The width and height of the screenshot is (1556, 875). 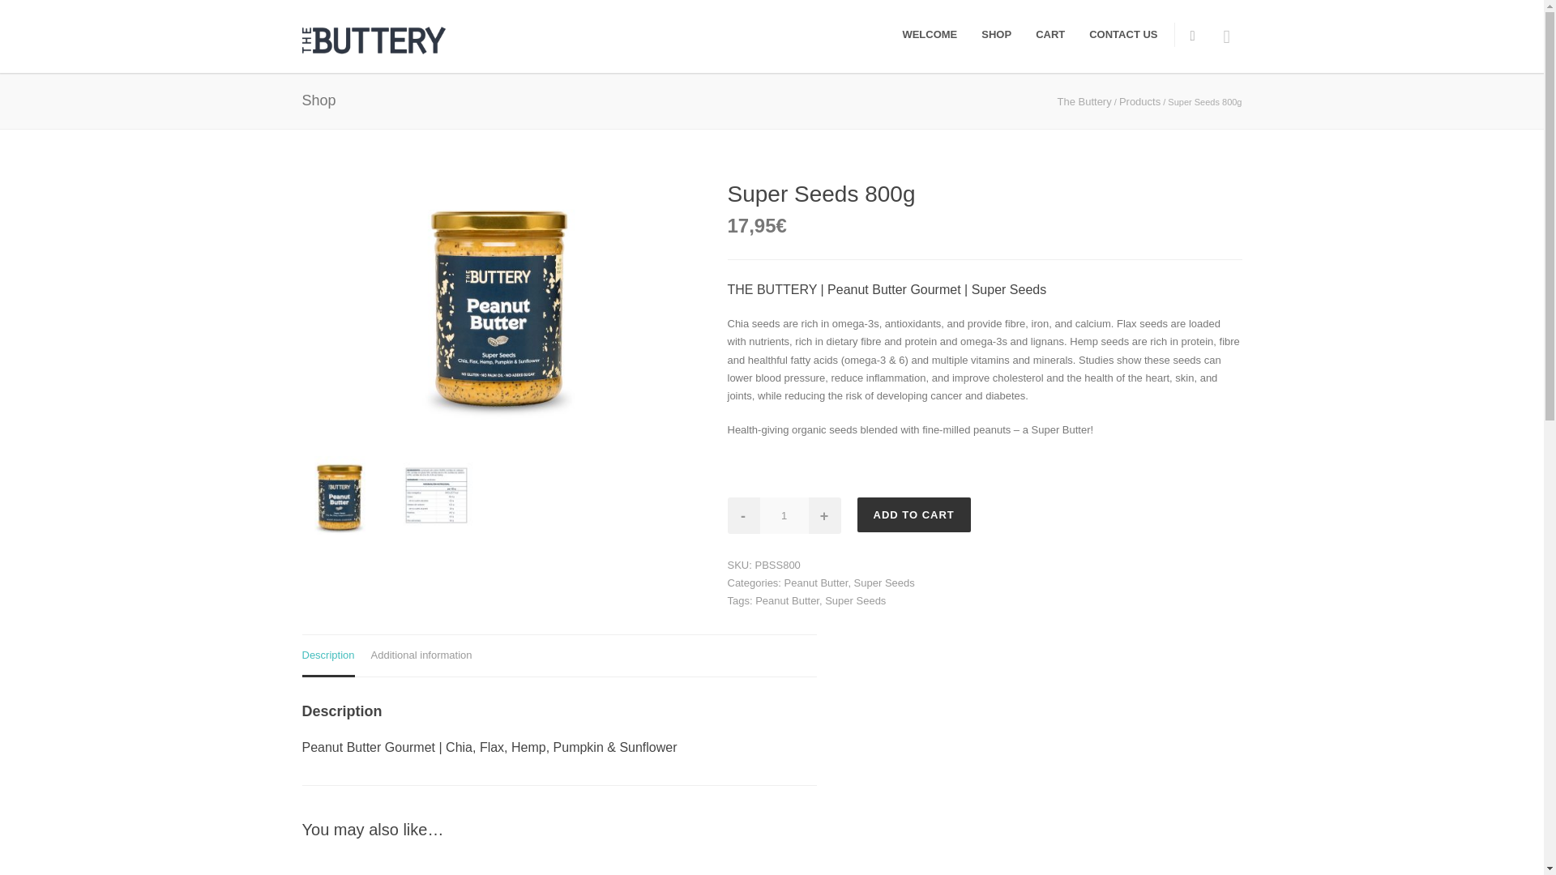 What do you see at coordinates (498, 309) in the screenshot?
I see `SuperSeeds00-web-new` at bounding box center [498, 309].